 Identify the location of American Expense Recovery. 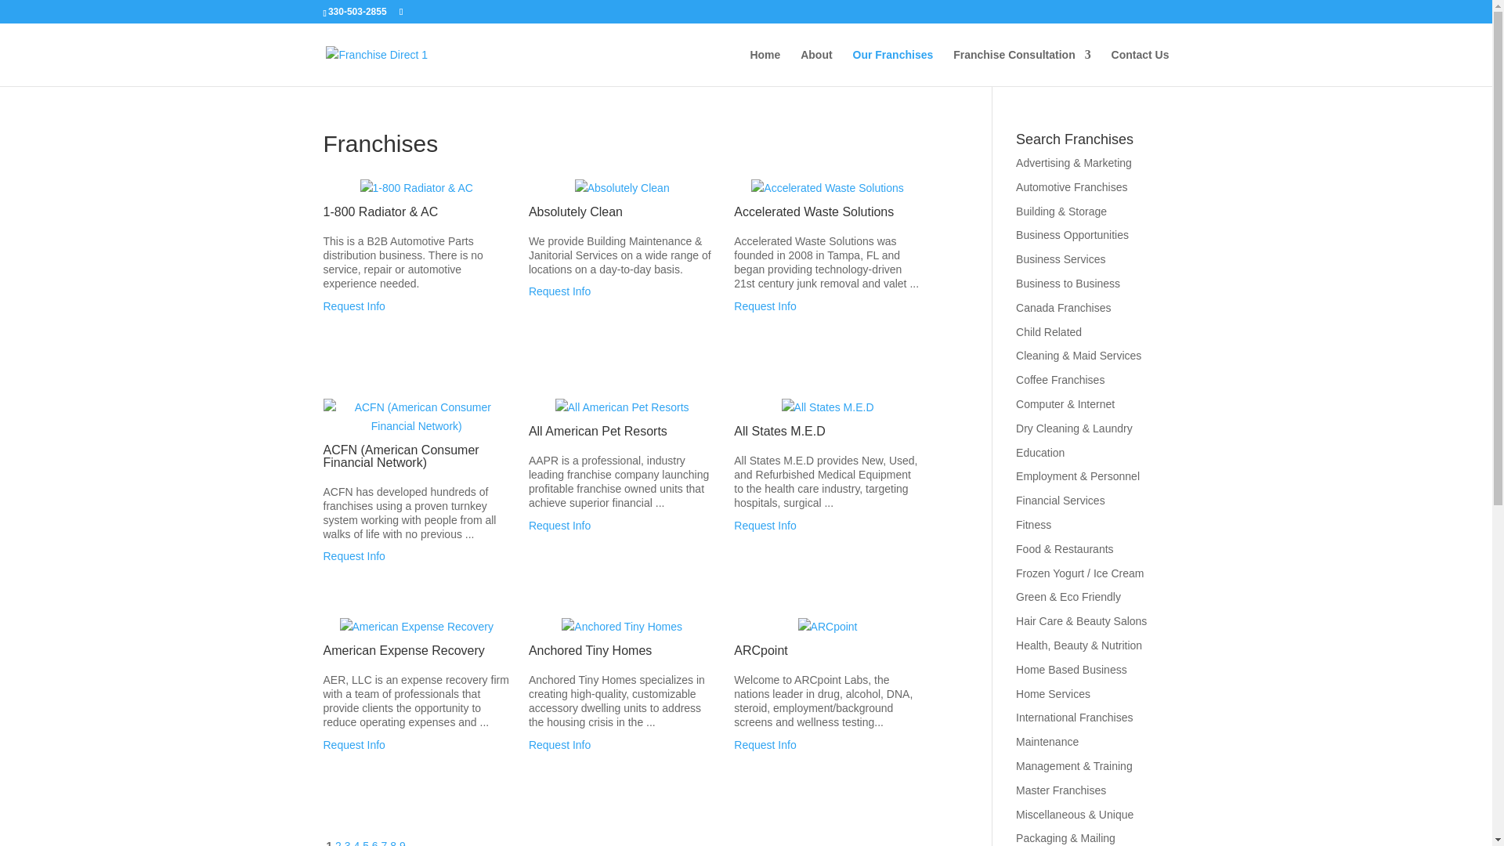
(354, 744).